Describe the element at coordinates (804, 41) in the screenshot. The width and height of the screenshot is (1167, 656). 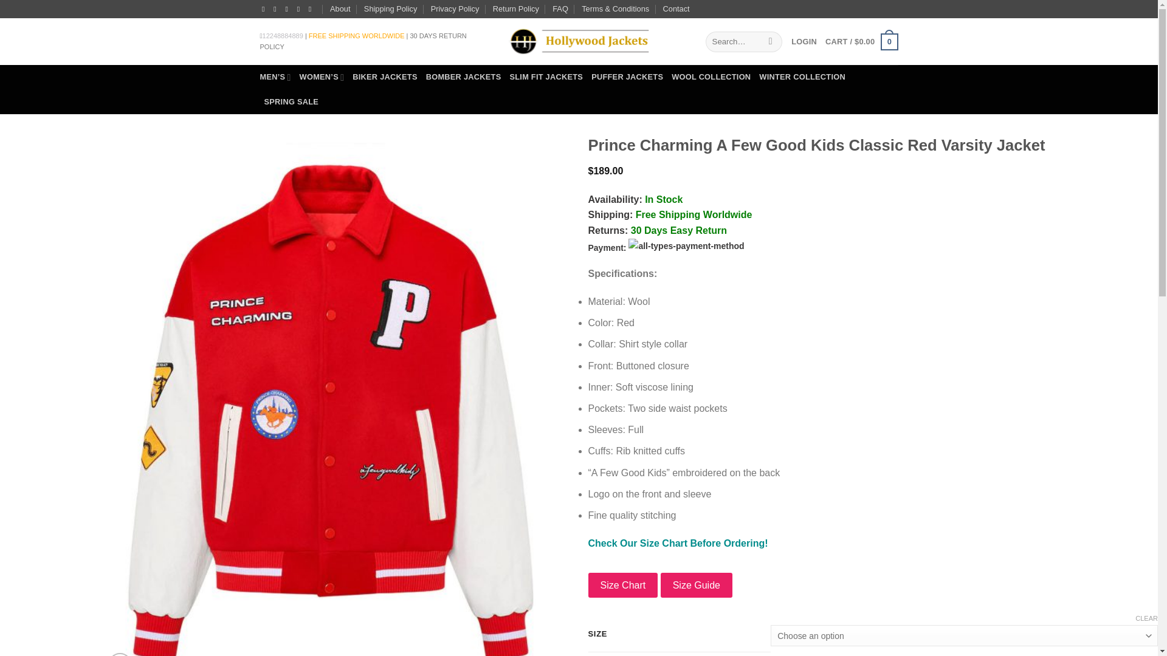
I see `LOGIN` at that location.